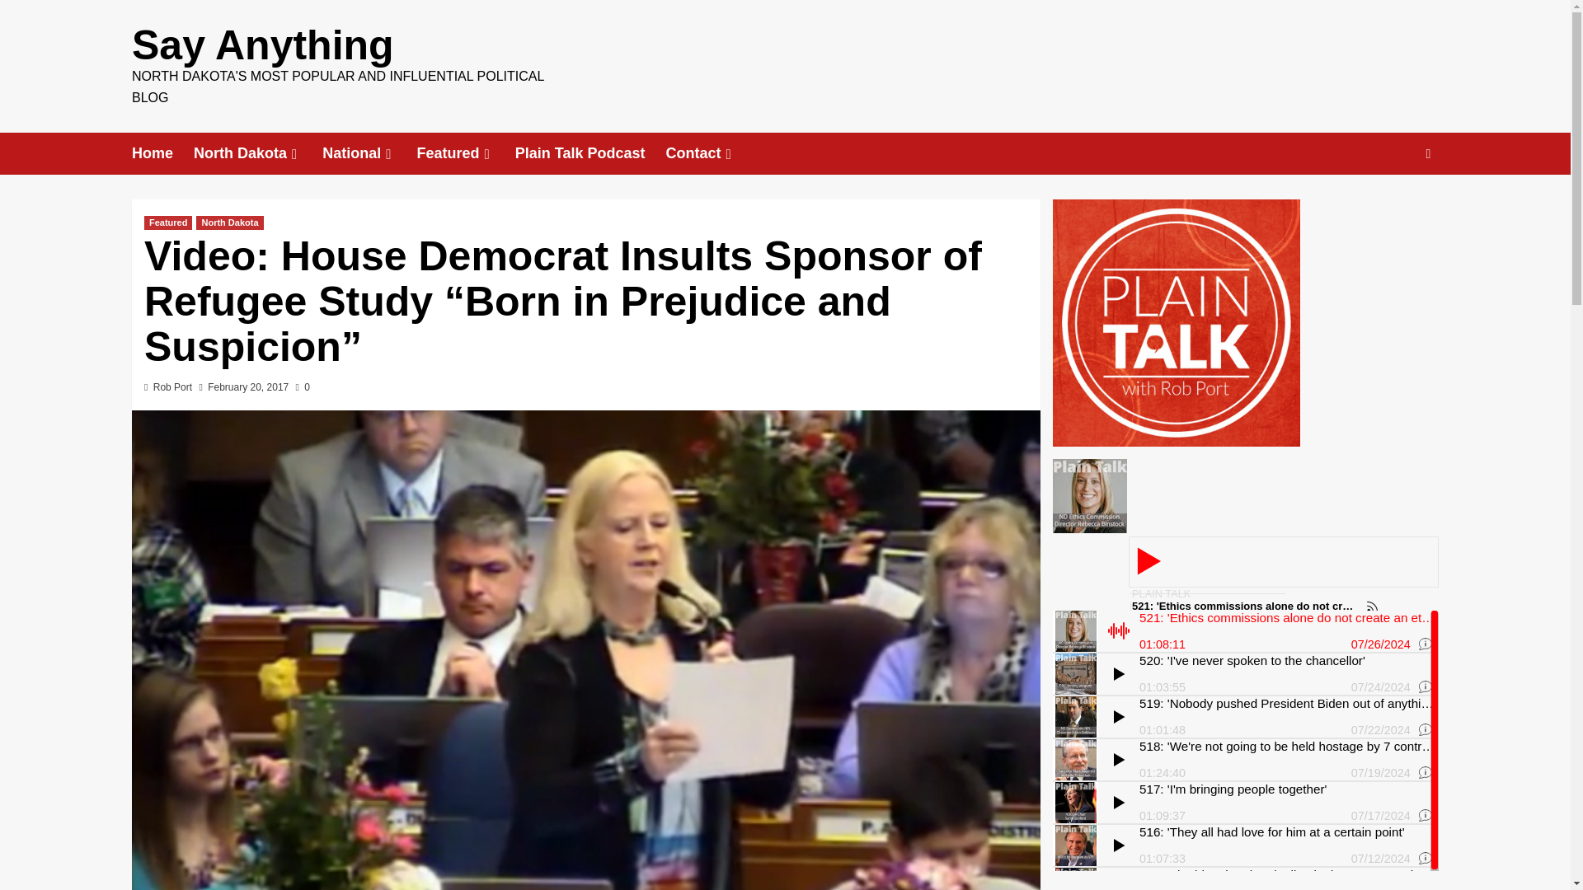 This screenshot has height=890, width=1583. What do you see at coordinates (257, 153) in the screenshot?
I see `North Dakota` at bounding box center [257, 153].